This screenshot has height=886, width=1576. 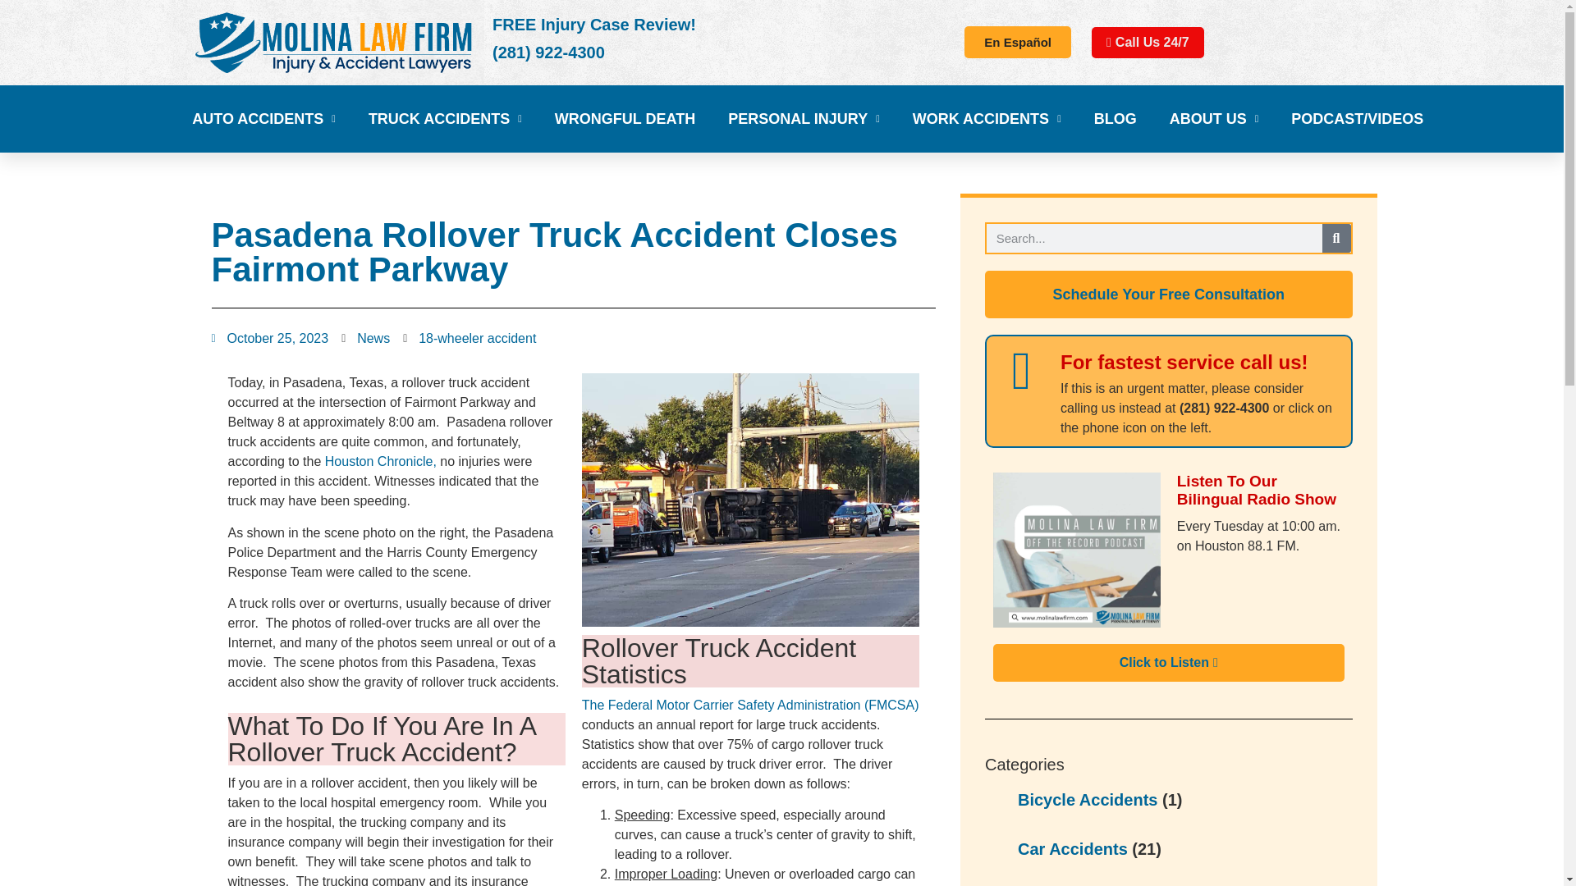 I want to click on WRONGFUL DEATH, so click(x=624, y=120).